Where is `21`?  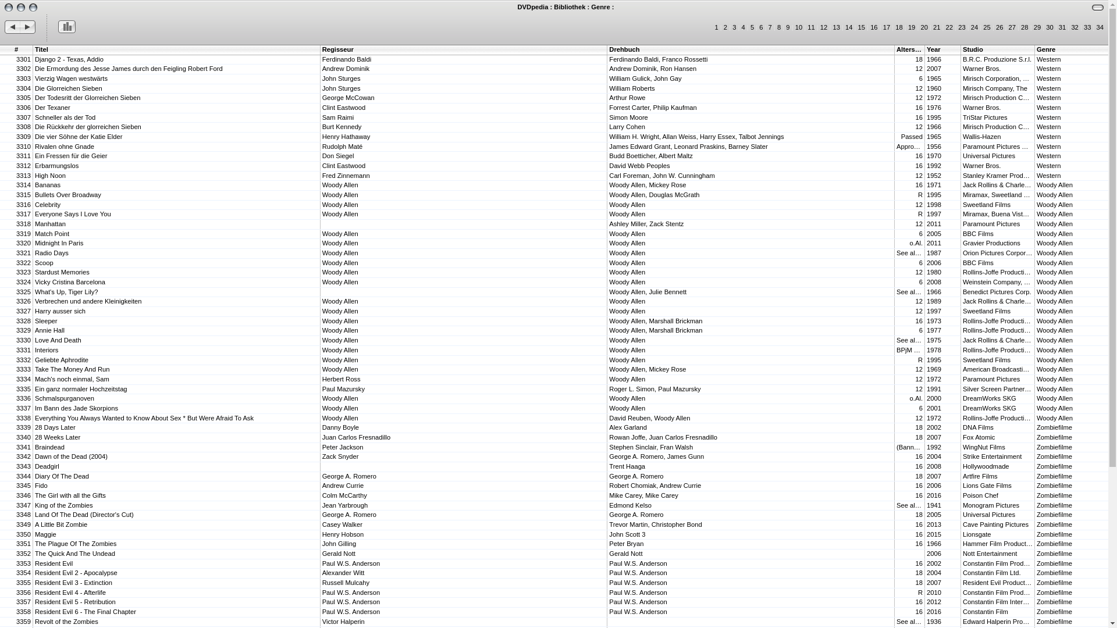 21 is located at coordinates (937, 27).